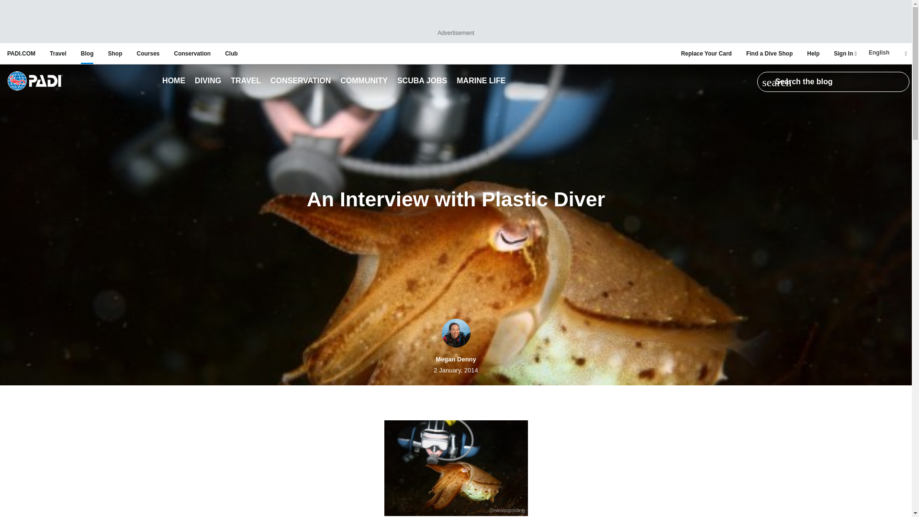  What do you see at coordinates (481, 81) in the screenshot?
I see `Marine Life` at bounding box center [481, 81].